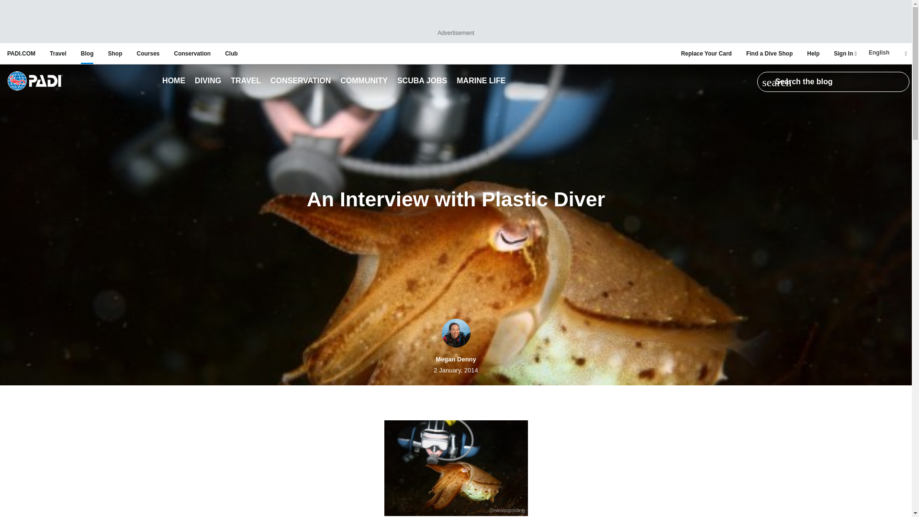  What do you see at coordinates (481, 81) in the screenshot?
I see `Marine Life` at bounding box center [481, 81].